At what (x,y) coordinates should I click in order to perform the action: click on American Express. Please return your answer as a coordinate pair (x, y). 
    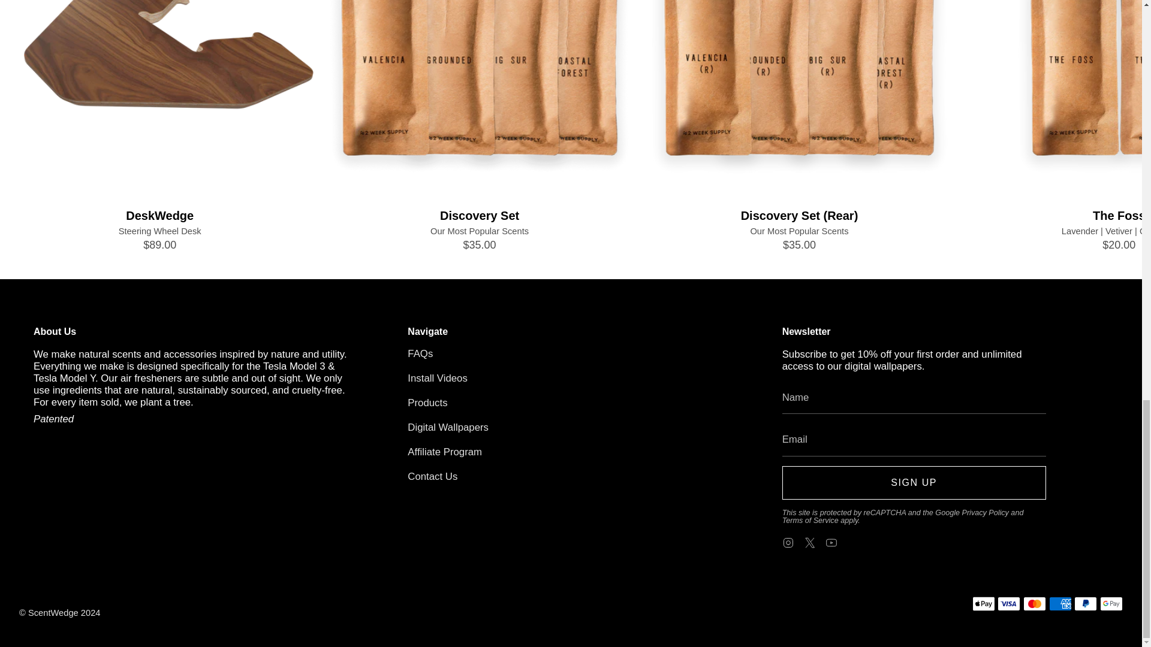
    Looking at the image, I should click on (1060, 603).